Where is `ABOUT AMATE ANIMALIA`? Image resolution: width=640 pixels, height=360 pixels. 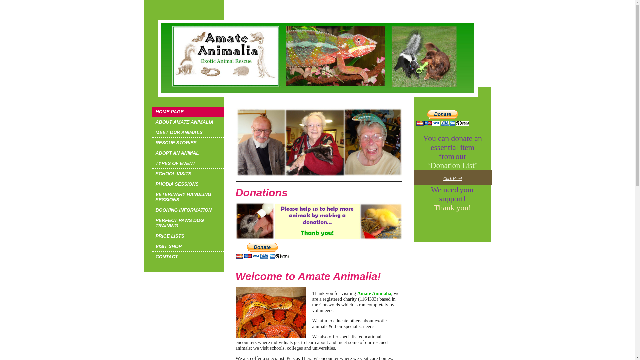 ABOUT AMATE ANIMALIA is located at coordinates (188, 122).